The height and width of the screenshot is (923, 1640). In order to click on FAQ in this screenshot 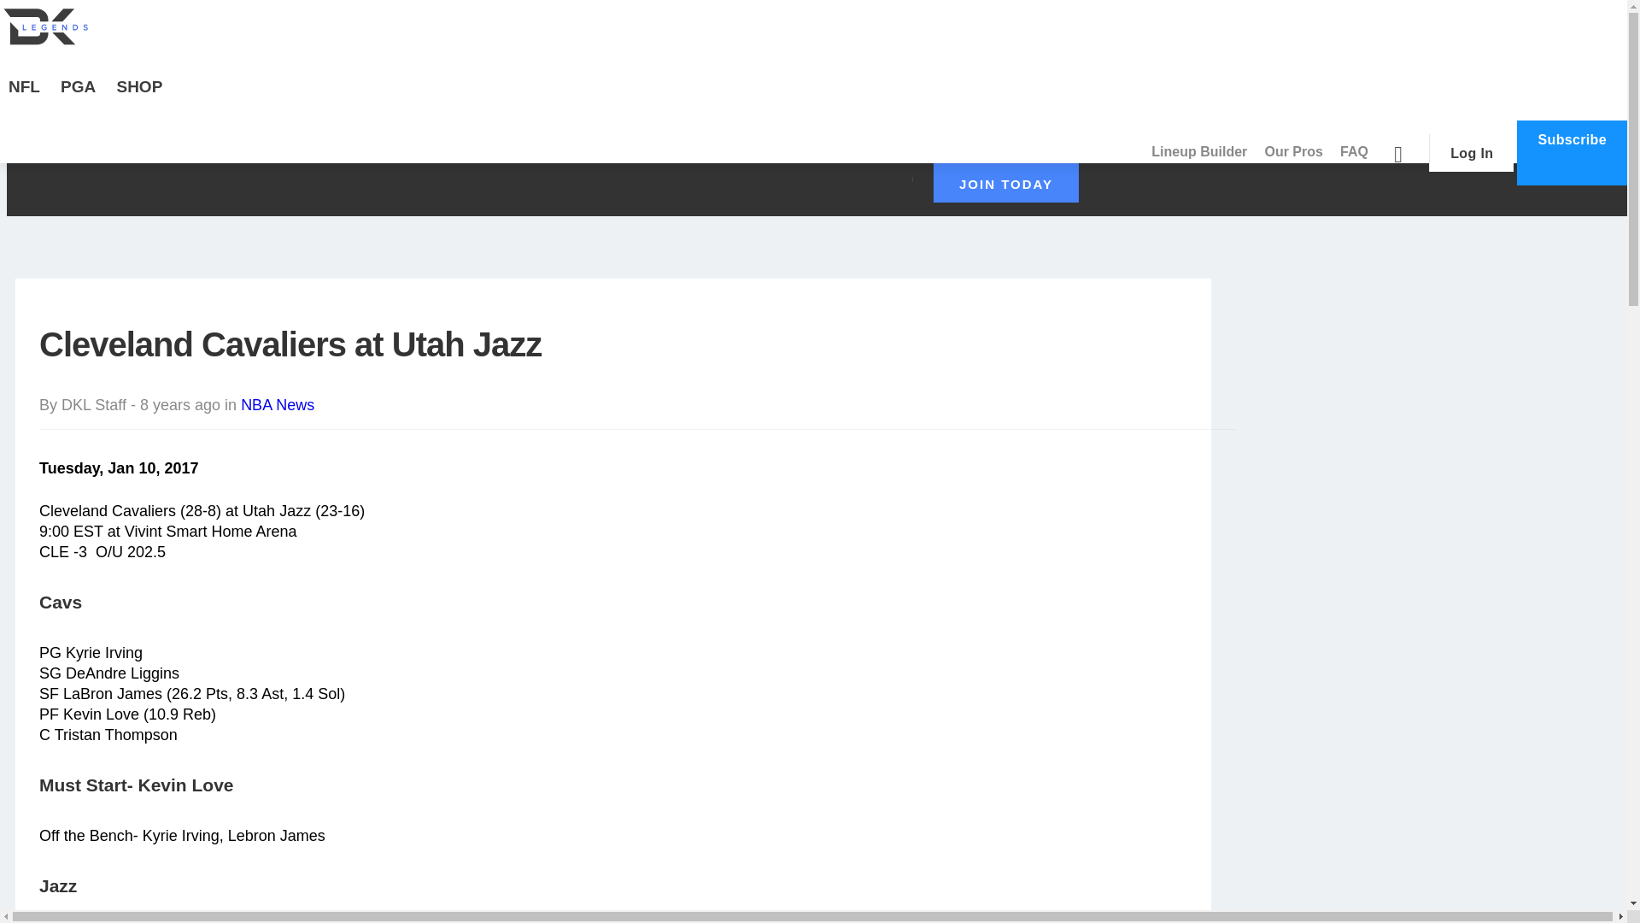, I will do `click(1354, 152)`.